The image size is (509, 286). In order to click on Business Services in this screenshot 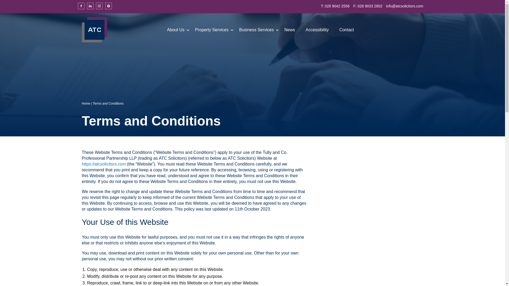, I will do `click(256, 30)`.